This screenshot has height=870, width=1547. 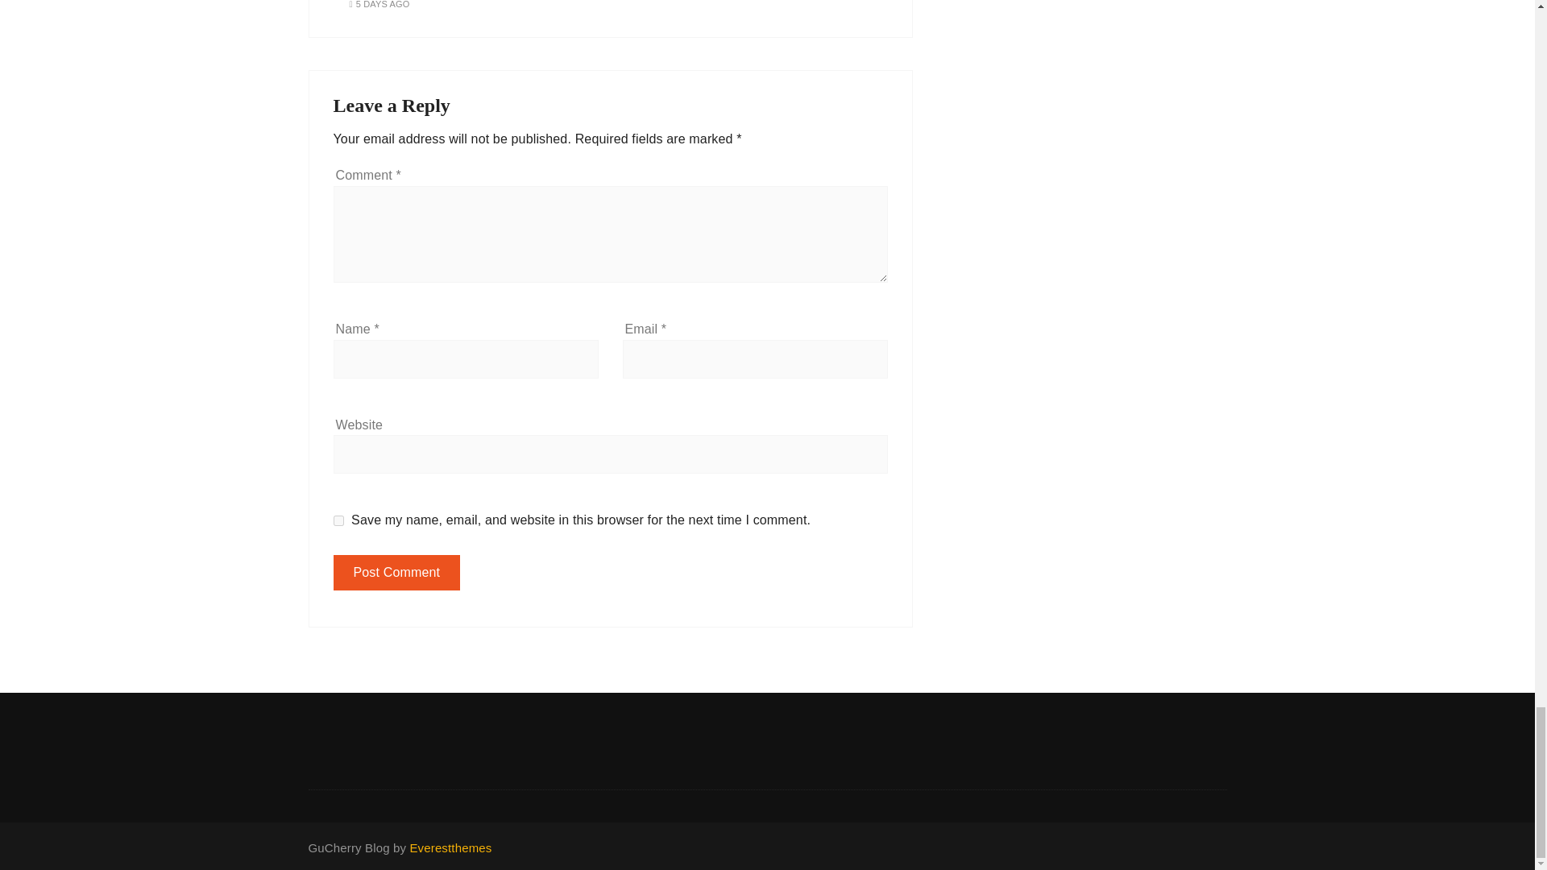 I want to click on yes, so click(x=338, y=520).